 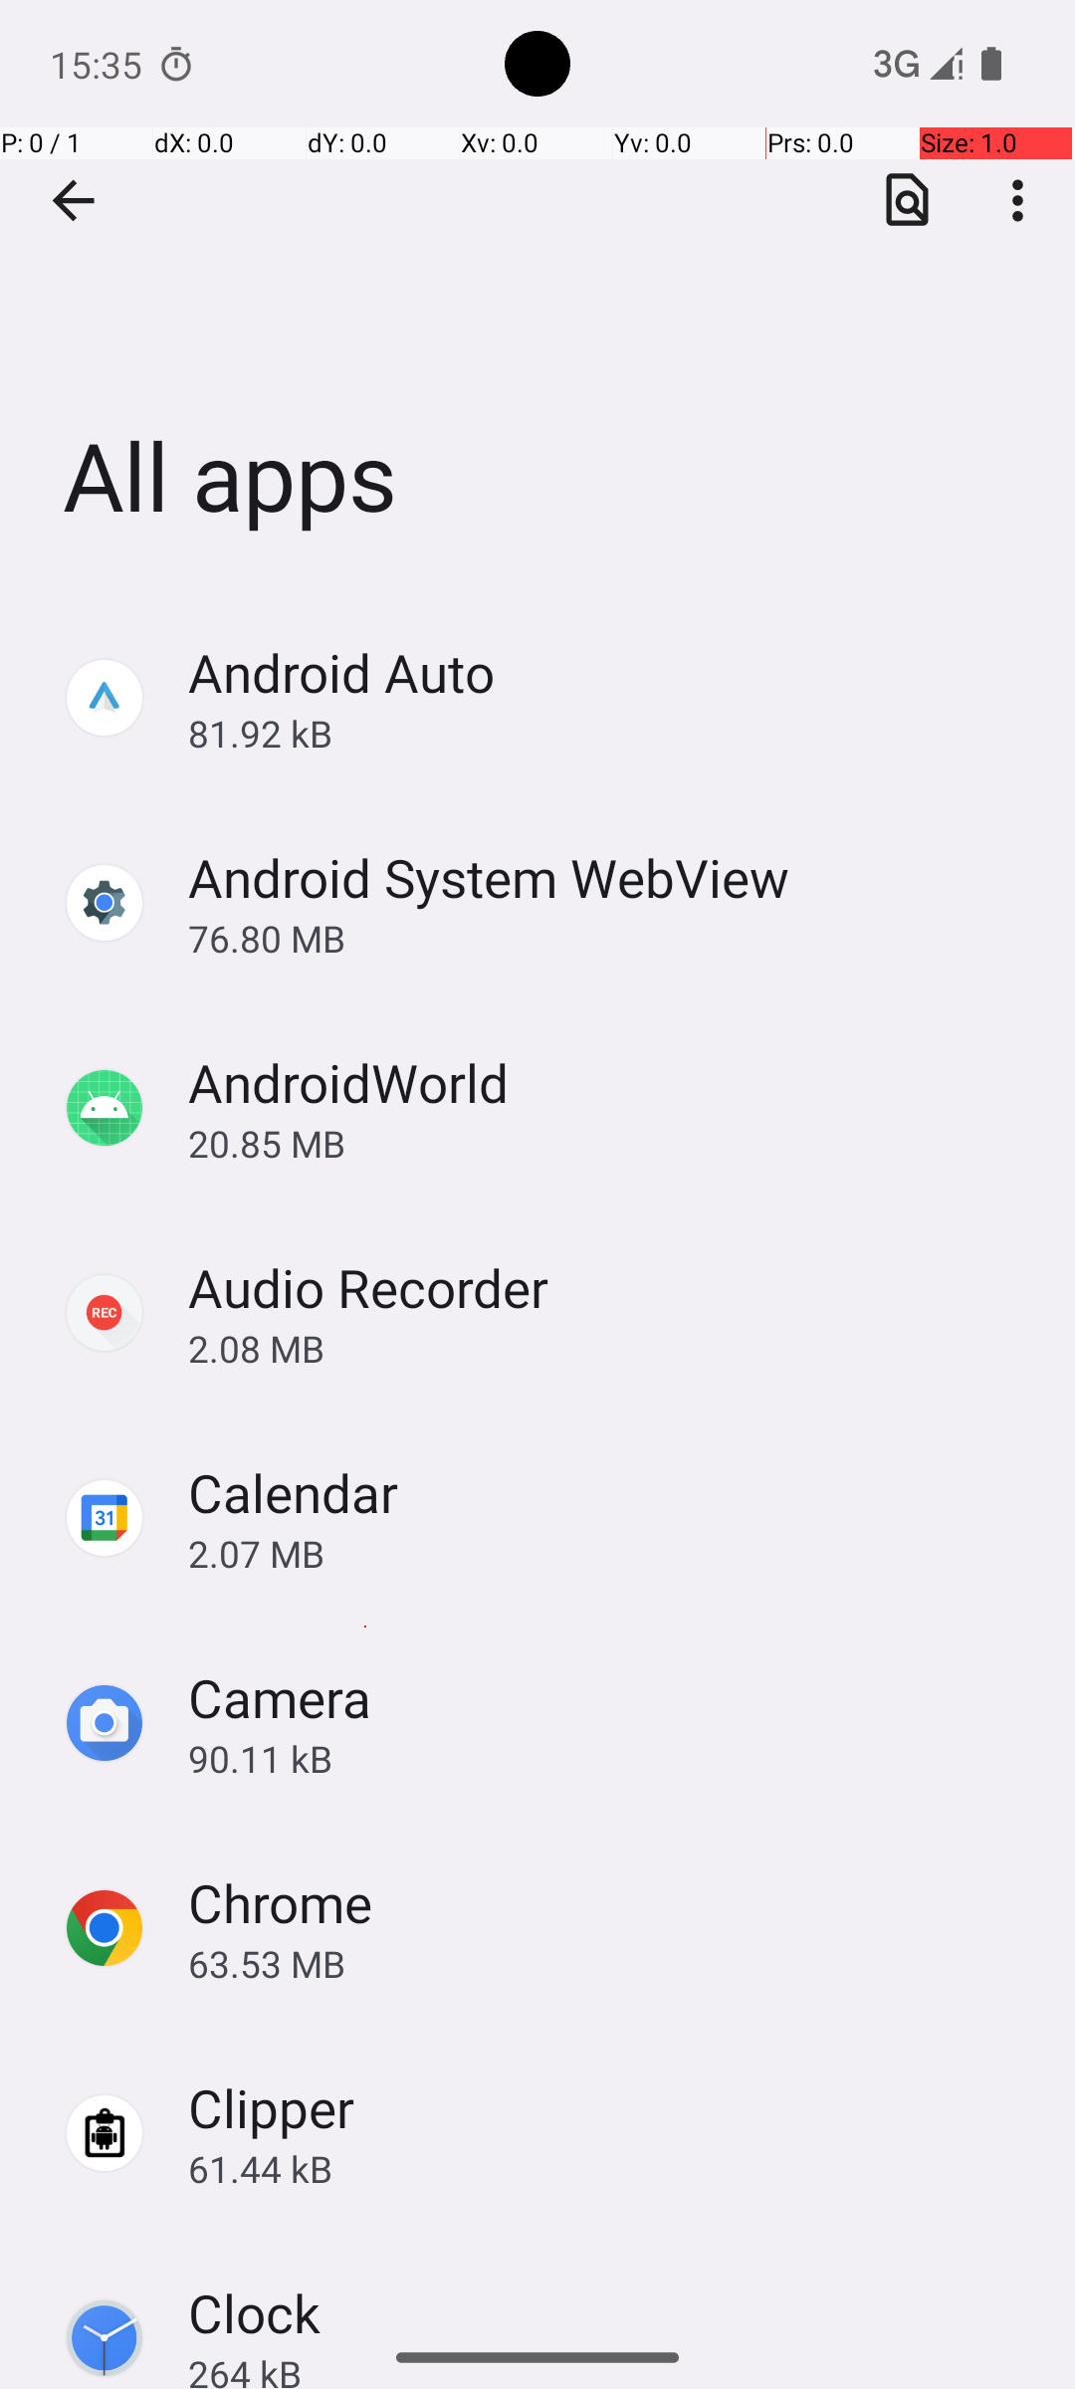 What do you see at coordinates (611, 1143) in the screenshot?
I see `20.85 MB` at bounding box center [611, 1143].